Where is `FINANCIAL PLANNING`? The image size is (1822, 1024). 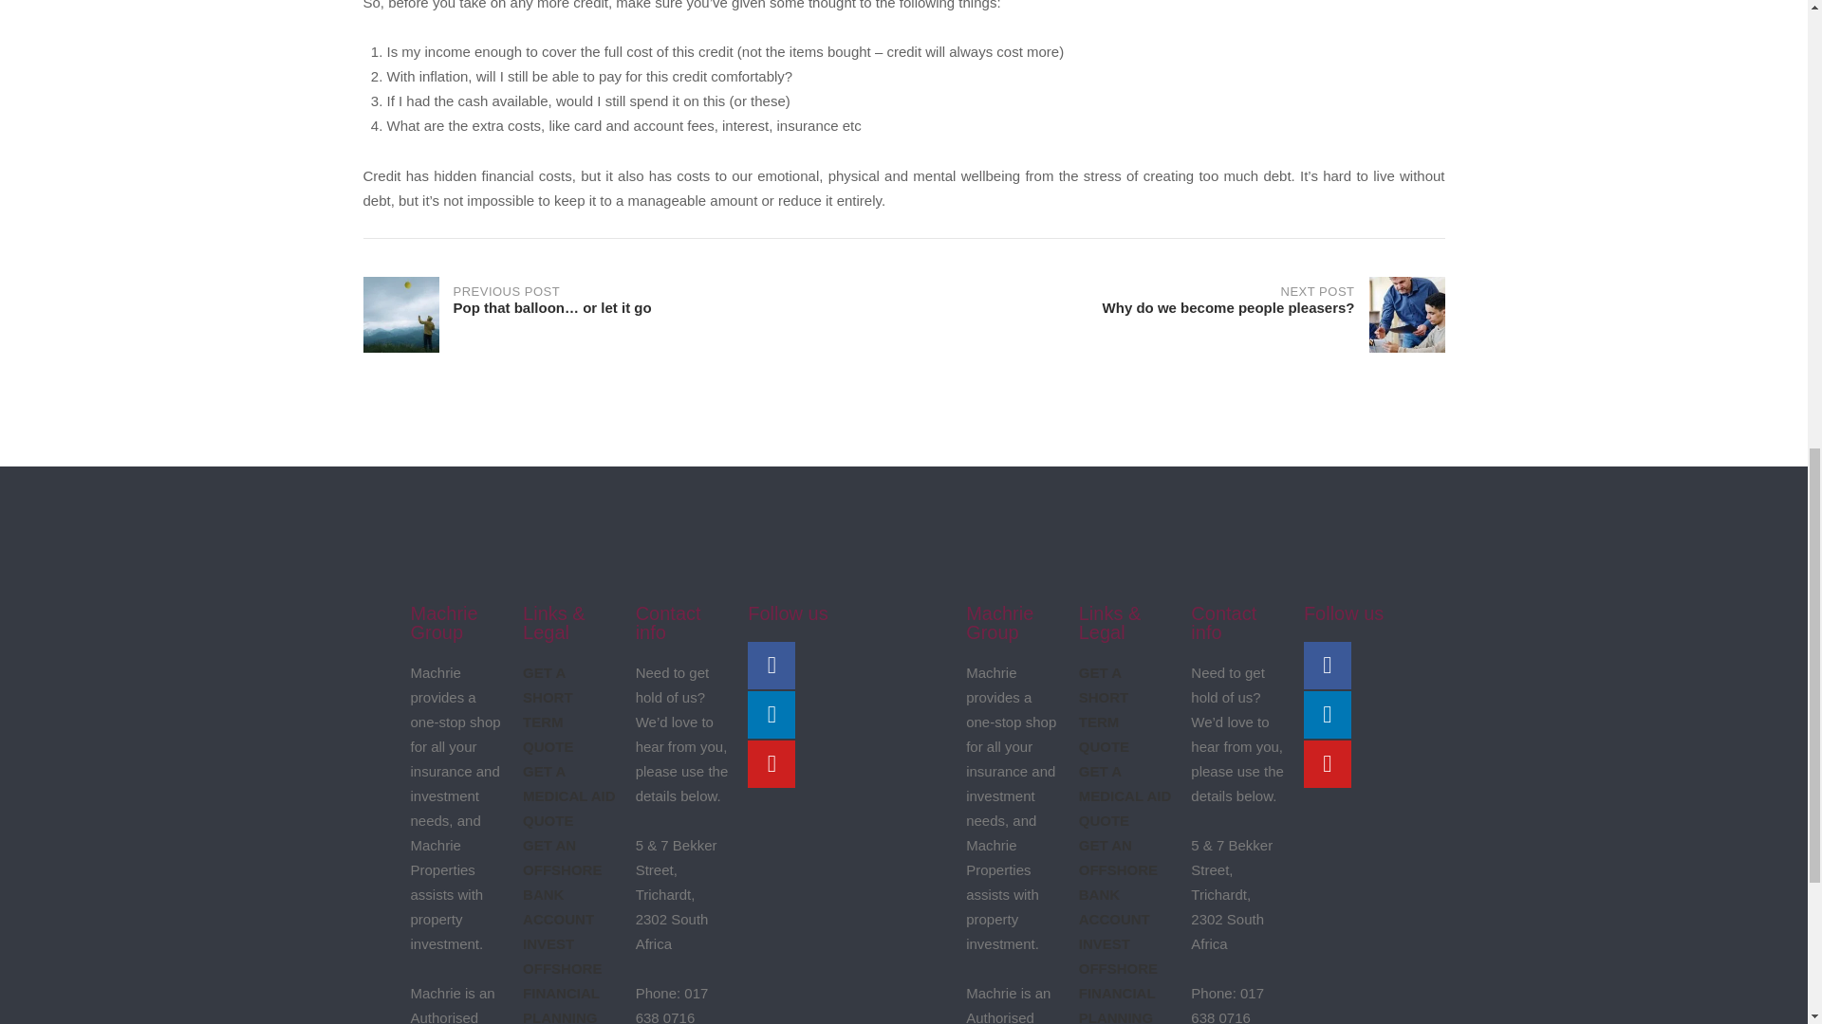
FINANCIAL PLANNING is located at coordinates (1116, 1004).